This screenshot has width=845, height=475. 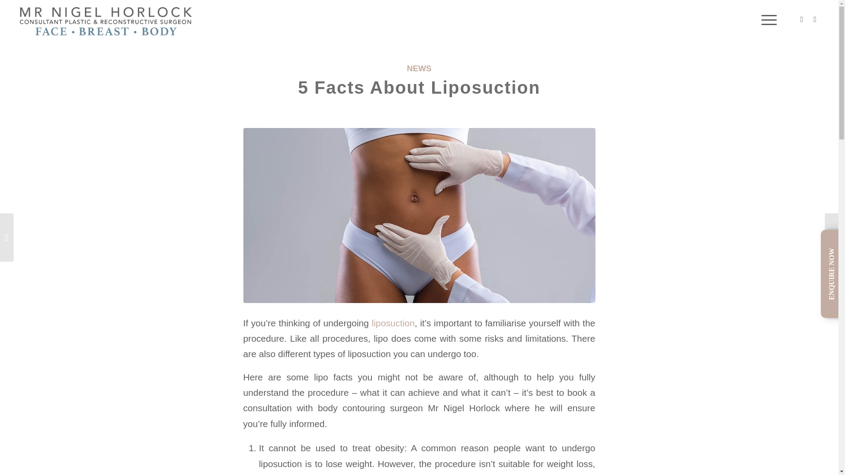 What do you see at coordinates (802, 19) in the screenshot?
I see `Facebook` at bounding box center [802, 19].